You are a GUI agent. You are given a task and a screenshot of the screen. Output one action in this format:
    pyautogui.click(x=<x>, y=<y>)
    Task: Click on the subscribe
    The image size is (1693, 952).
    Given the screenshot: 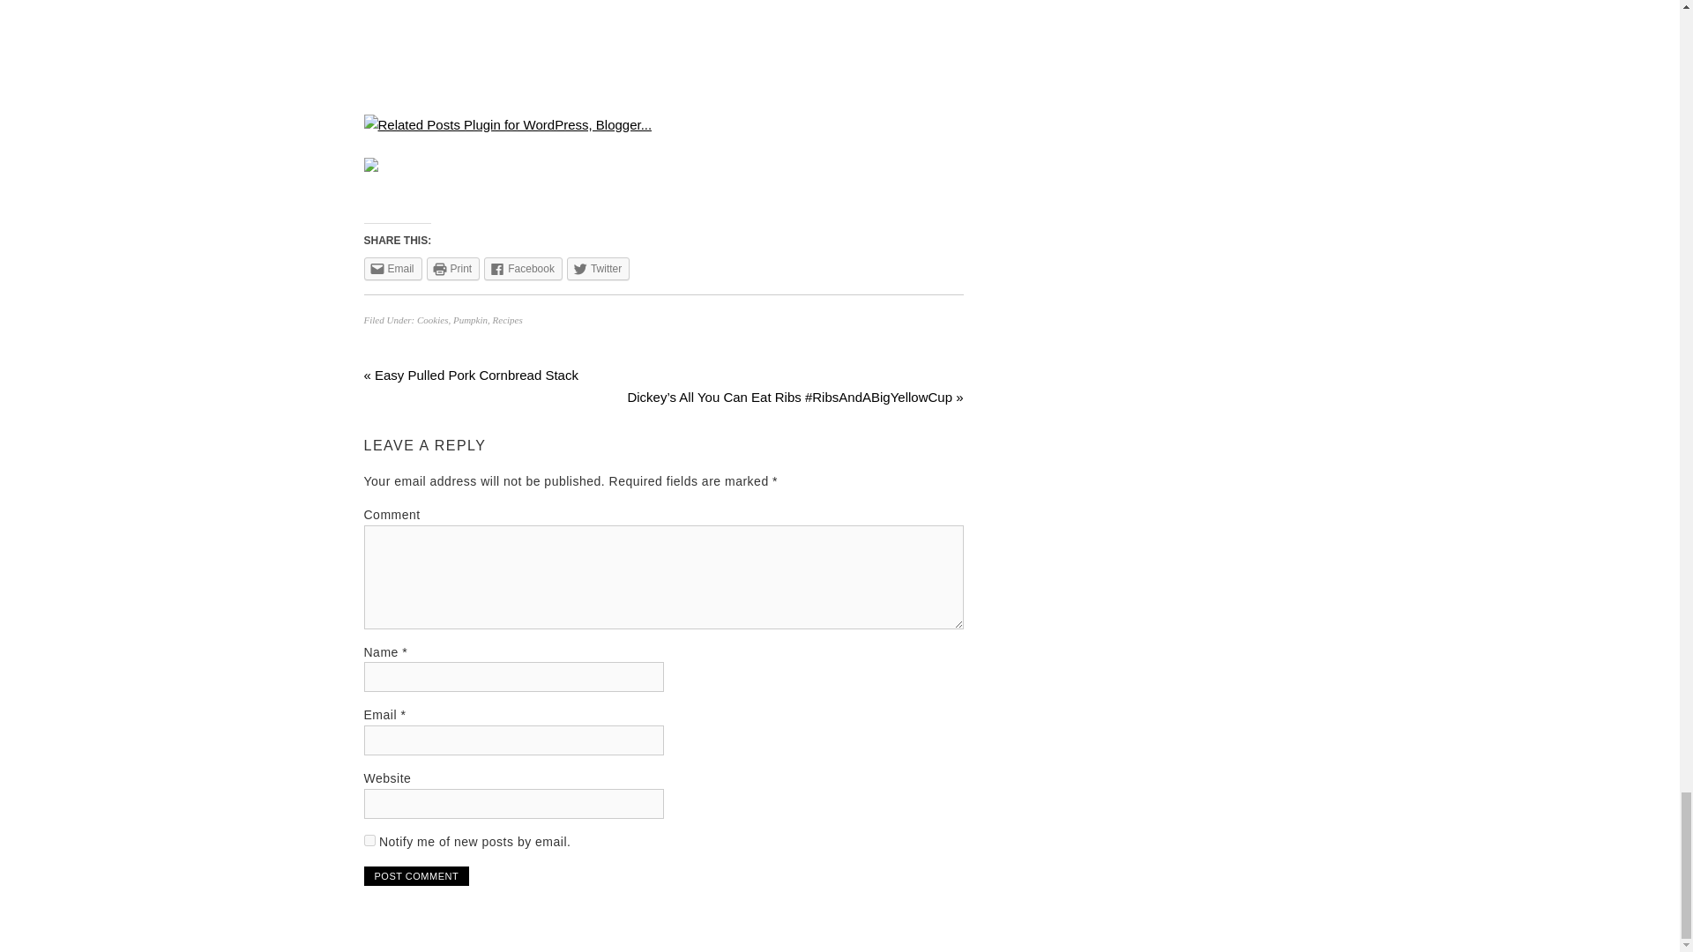 What is the action you would take?
    pyautogui.click(x=369, y=841)
    